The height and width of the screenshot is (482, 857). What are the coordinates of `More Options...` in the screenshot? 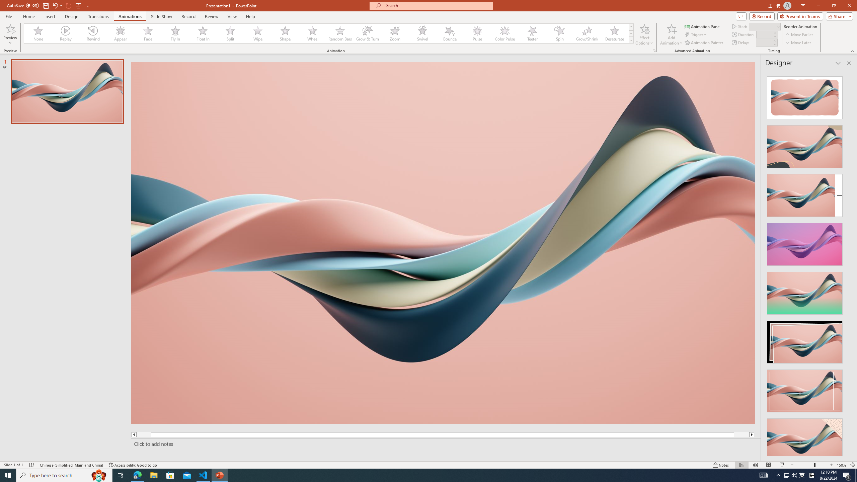 It's located at (653, 51).